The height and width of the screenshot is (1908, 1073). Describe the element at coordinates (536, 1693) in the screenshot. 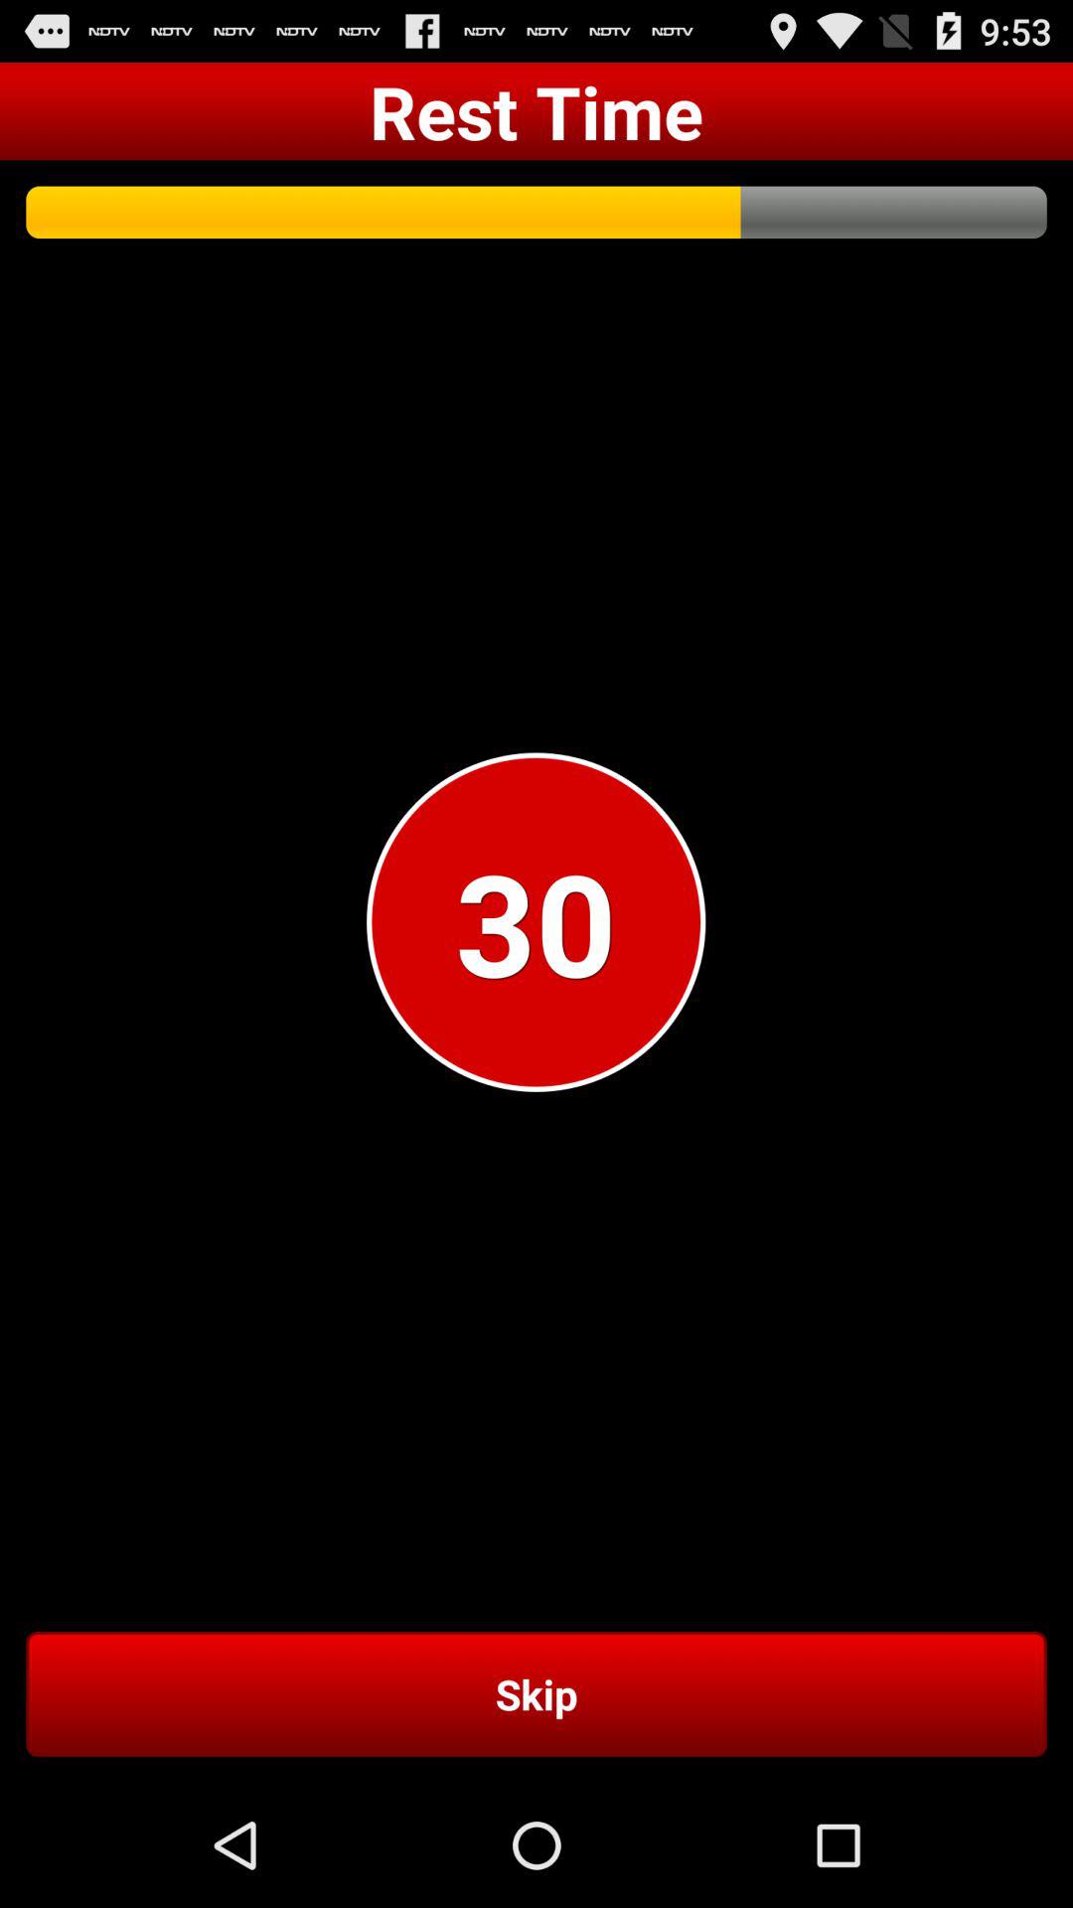

I see `turn off item below 30` at that location.